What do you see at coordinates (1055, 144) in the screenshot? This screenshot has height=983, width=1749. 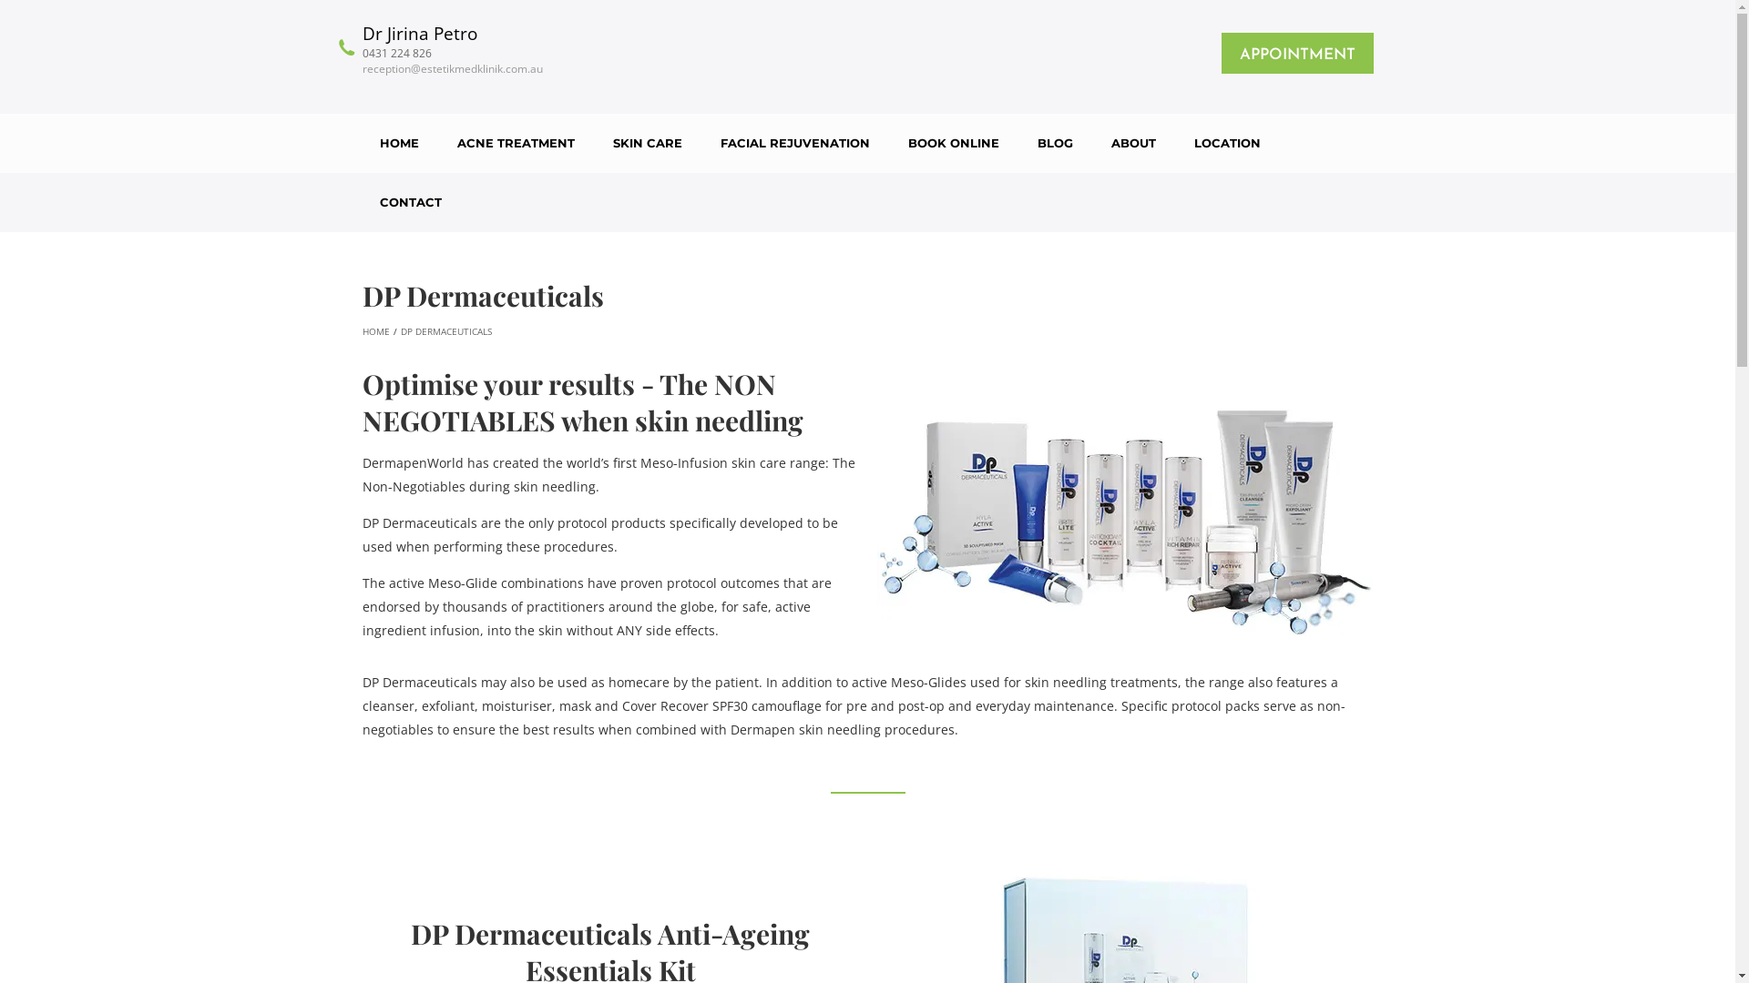 I see `BLOG` at bounding box center [1055, 144].